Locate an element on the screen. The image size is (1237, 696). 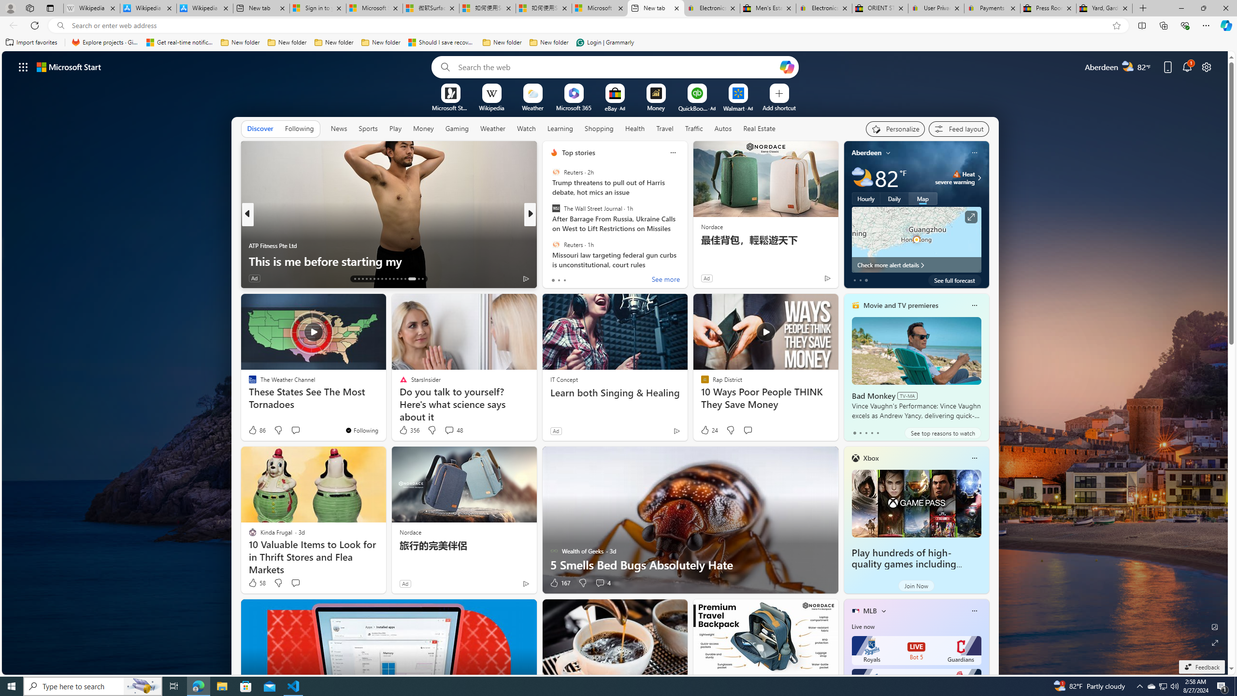
Login | Grammarly is located at coordinates (605, 43).